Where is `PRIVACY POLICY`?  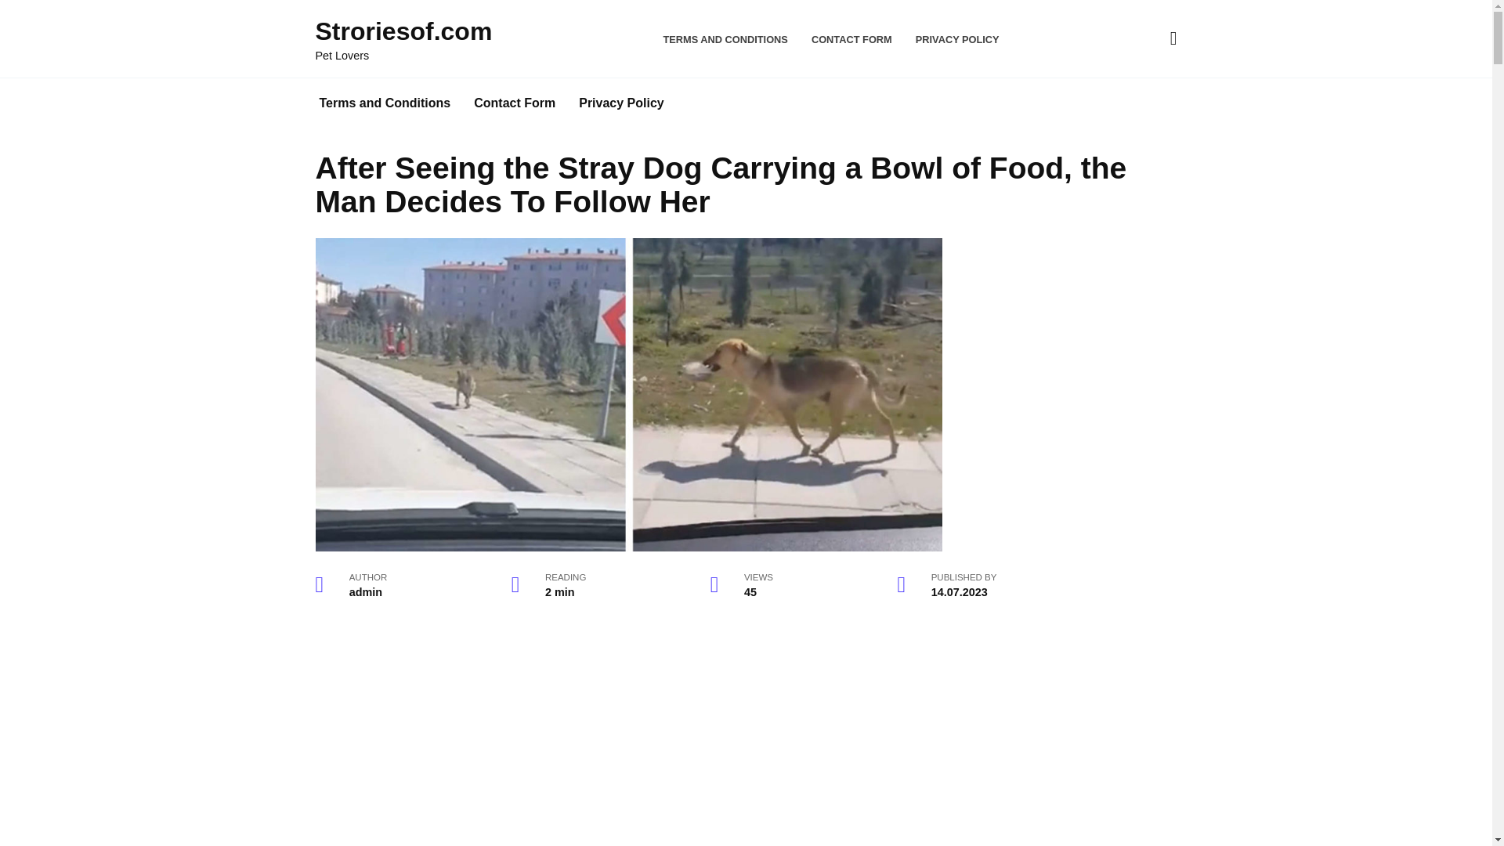 PRIVACY POLICY is located at coordinates (957, 39).